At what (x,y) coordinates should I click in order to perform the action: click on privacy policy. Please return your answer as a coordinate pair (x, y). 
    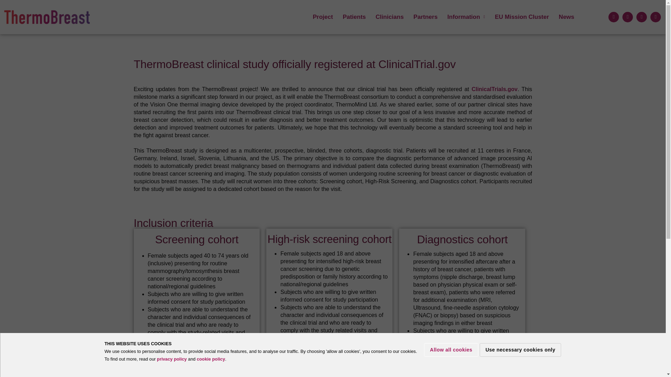
    Looking at the image, I should click on (172, 359).